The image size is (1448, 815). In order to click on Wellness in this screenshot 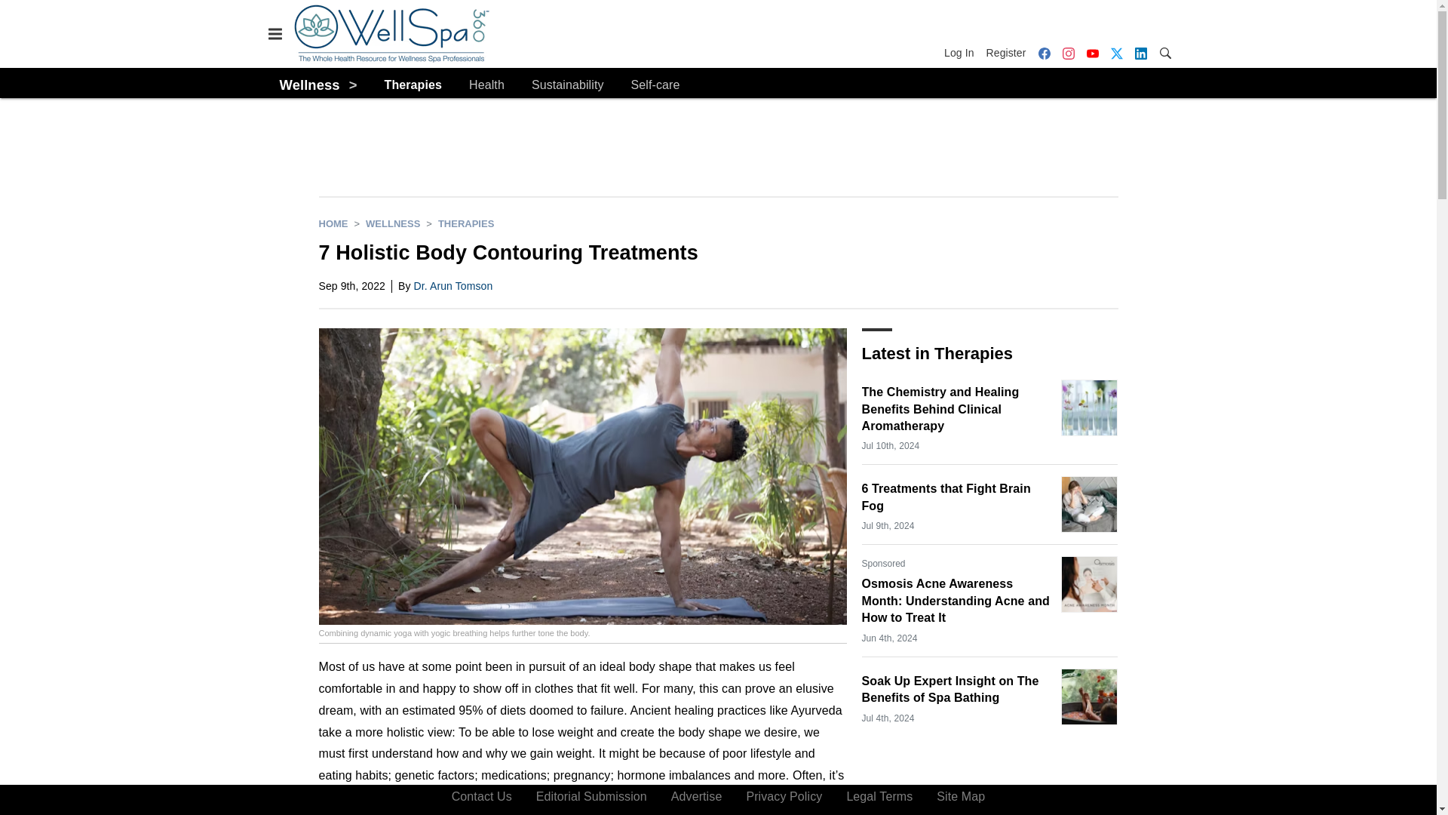, I will do `click(309, 85)`.